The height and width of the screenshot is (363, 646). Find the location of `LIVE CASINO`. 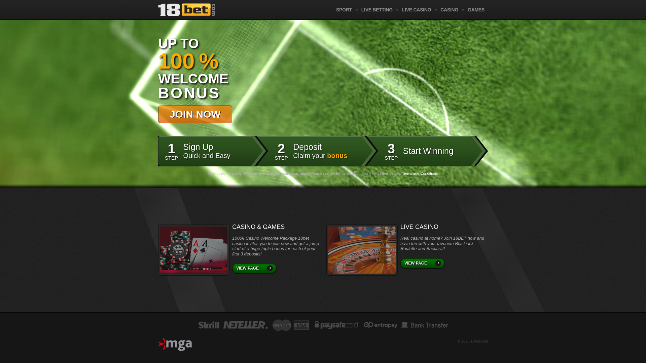

LIVE CASINO is located at coordinates (444, 227).